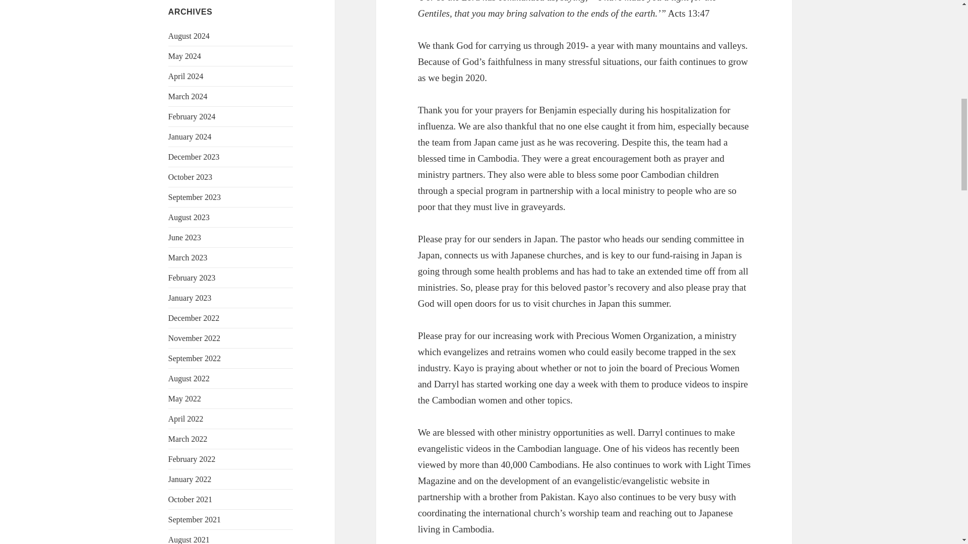 The height and width of the screenshot is (544, 968). What do you see at coordinates (195, 359) in the screenshot?
I see `September 2022` at bounding box center [195, 359].